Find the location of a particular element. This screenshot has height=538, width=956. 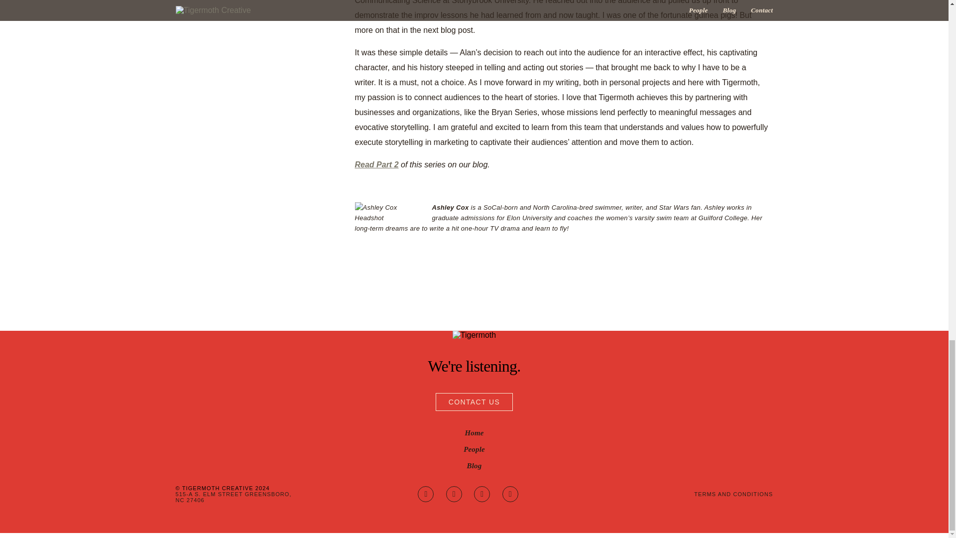

515-A S. ELM STREET GREENSBORO, NC 27406 is located at coordinates (233, 497).